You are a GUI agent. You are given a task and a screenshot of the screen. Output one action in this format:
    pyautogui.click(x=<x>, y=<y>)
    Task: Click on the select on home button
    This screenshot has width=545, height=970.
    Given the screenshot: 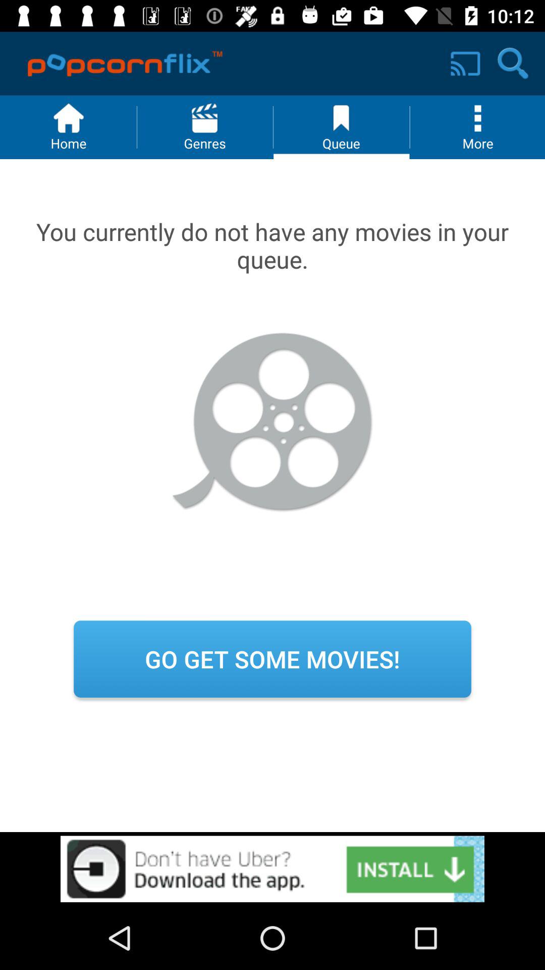 What is the action you would take?
    pyautogui.click(x=69, y=127)
    